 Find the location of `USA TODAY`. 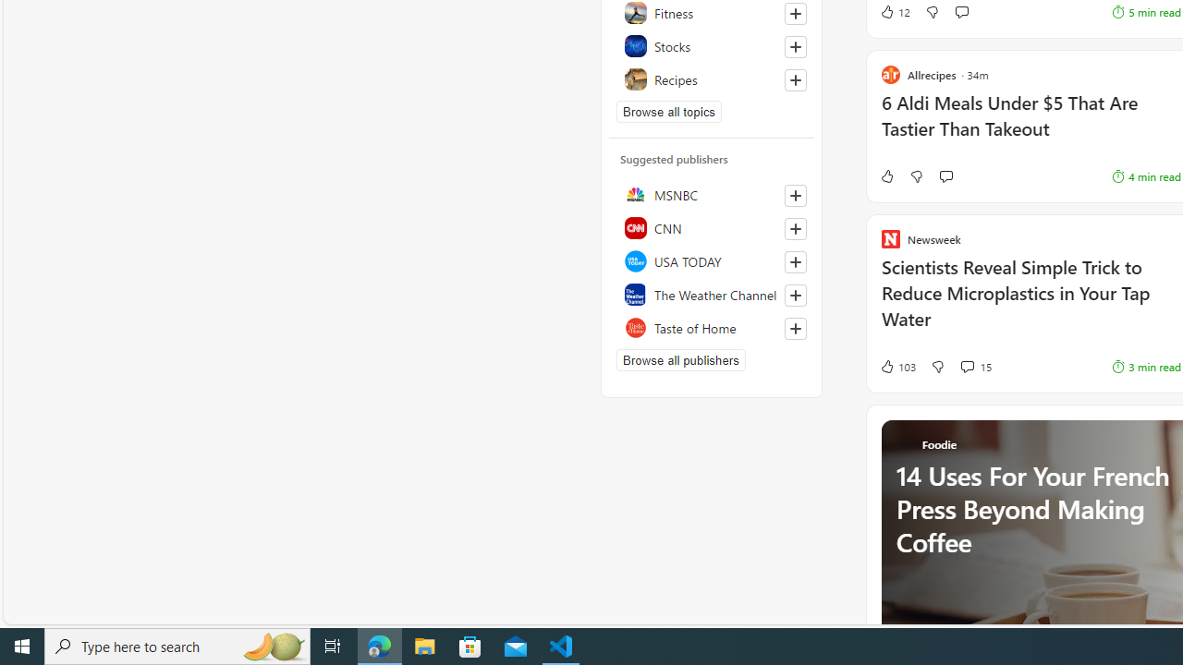

USA TODAY is located at coordinates (712, 260).